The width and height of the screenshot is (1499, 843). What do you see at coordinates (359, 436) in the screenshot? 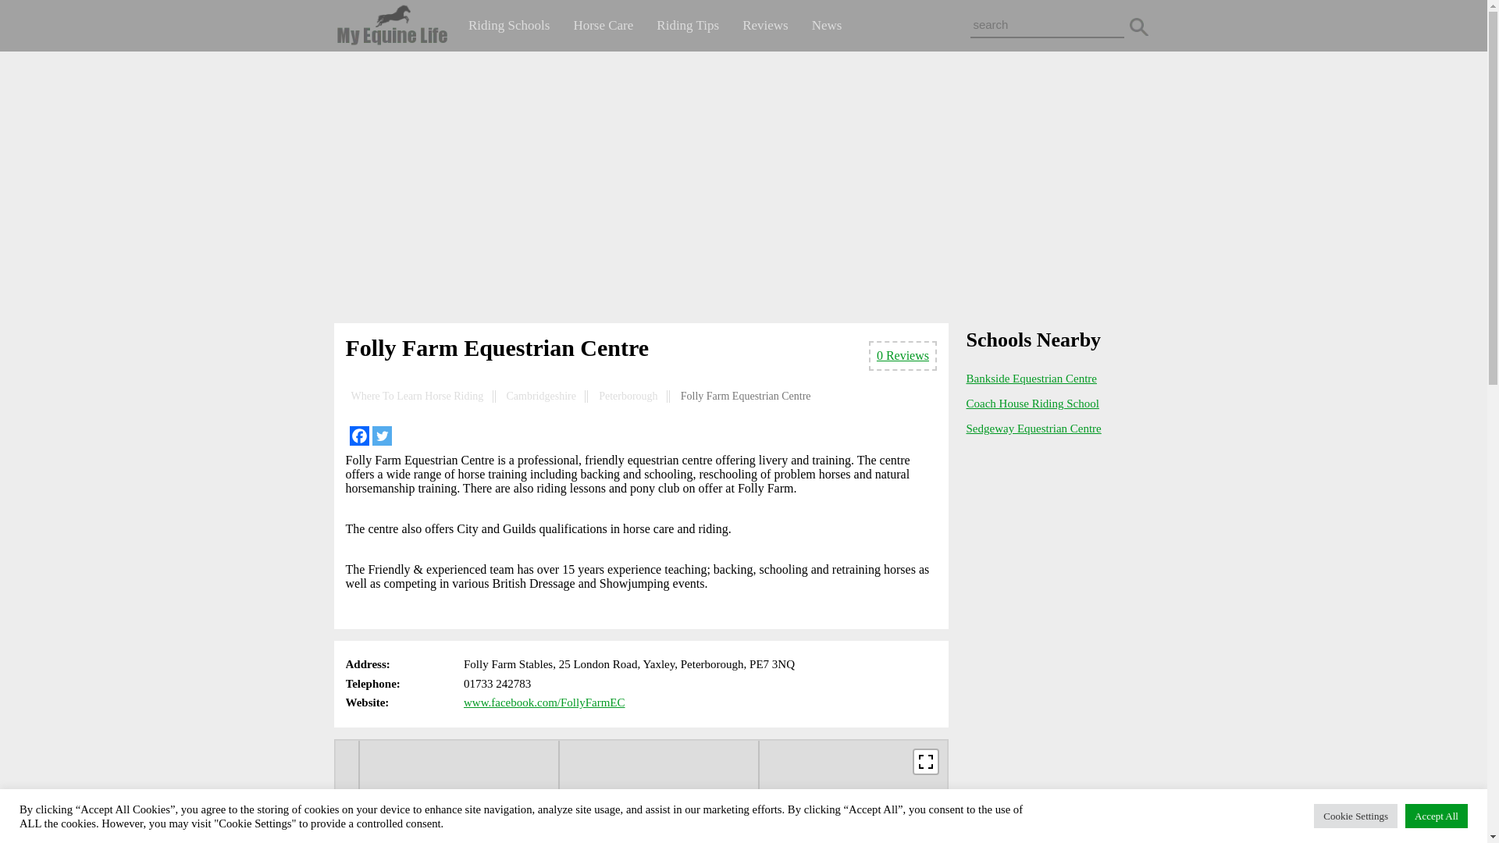
I see `Facebook` at bounding box center [359, 436].